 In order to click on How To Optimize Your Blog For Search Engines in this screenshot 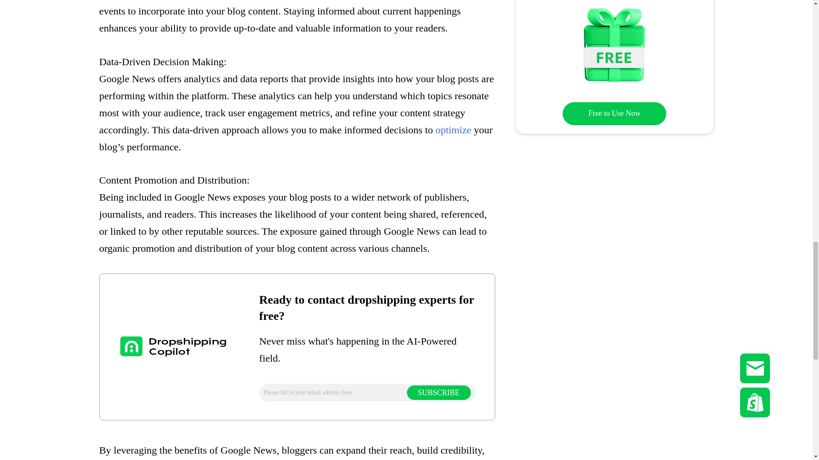, I will do `click(453, 129)`.